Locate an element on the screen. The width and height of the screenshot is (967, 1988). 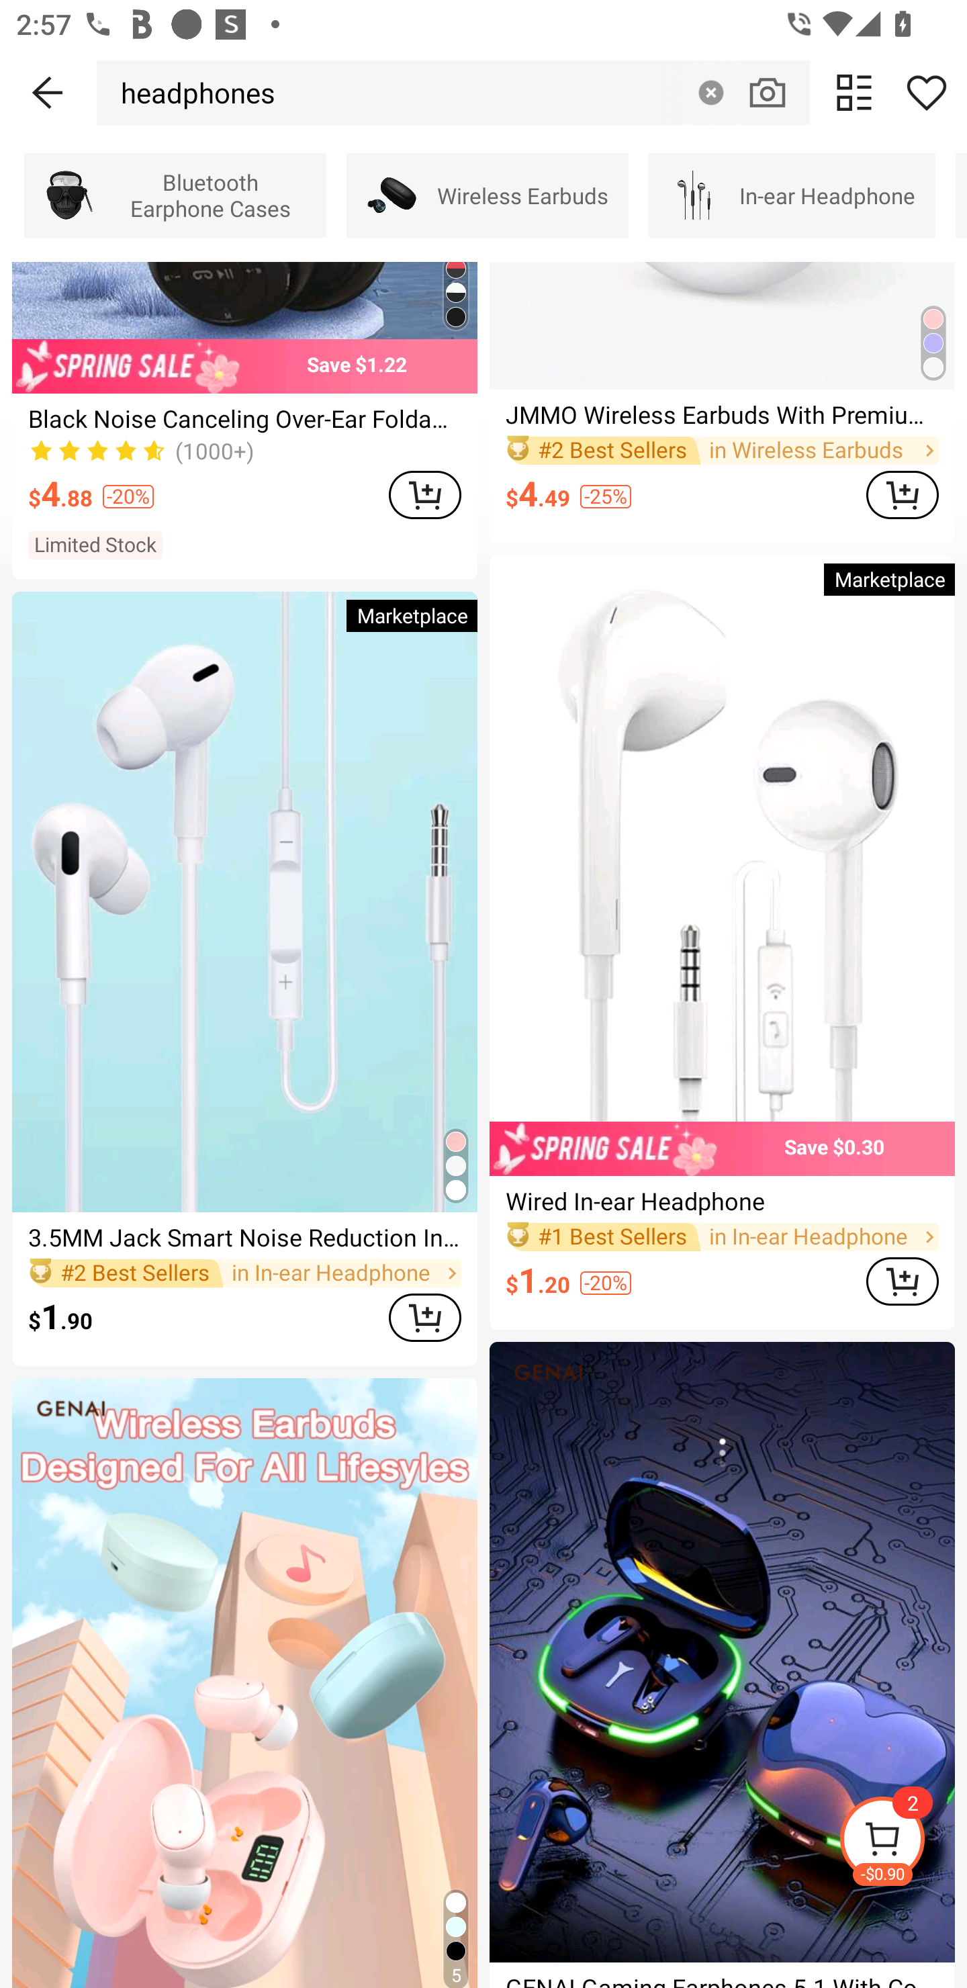
Clear is located at coordinates (710, 92).